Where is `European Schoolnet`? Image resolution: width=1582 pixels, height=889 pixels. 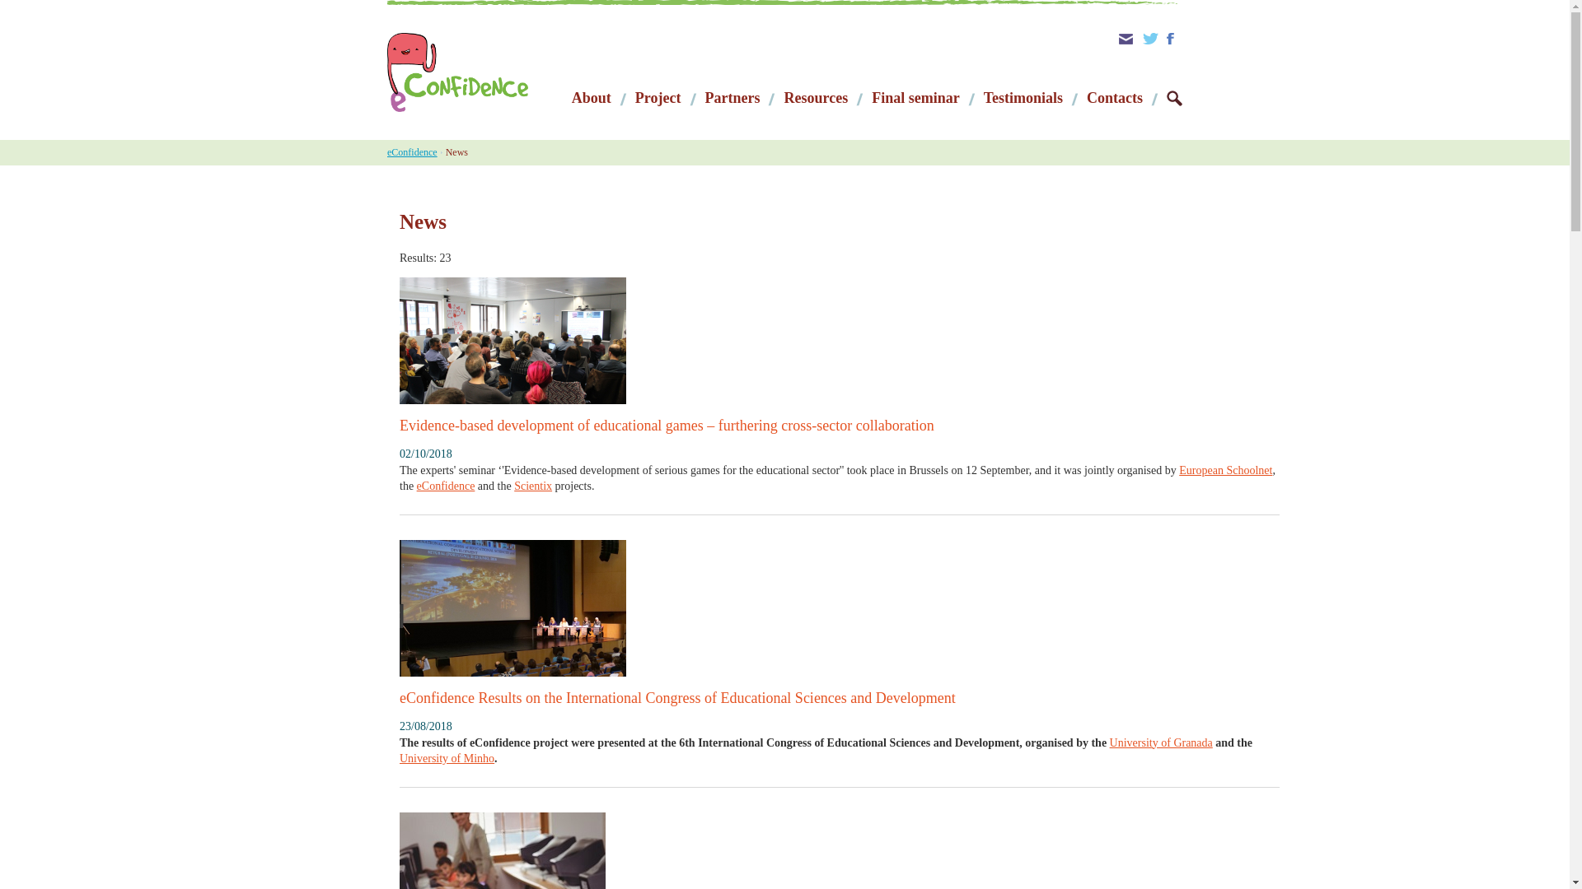 European Schoolnet is located at coordinates (1224, 469).